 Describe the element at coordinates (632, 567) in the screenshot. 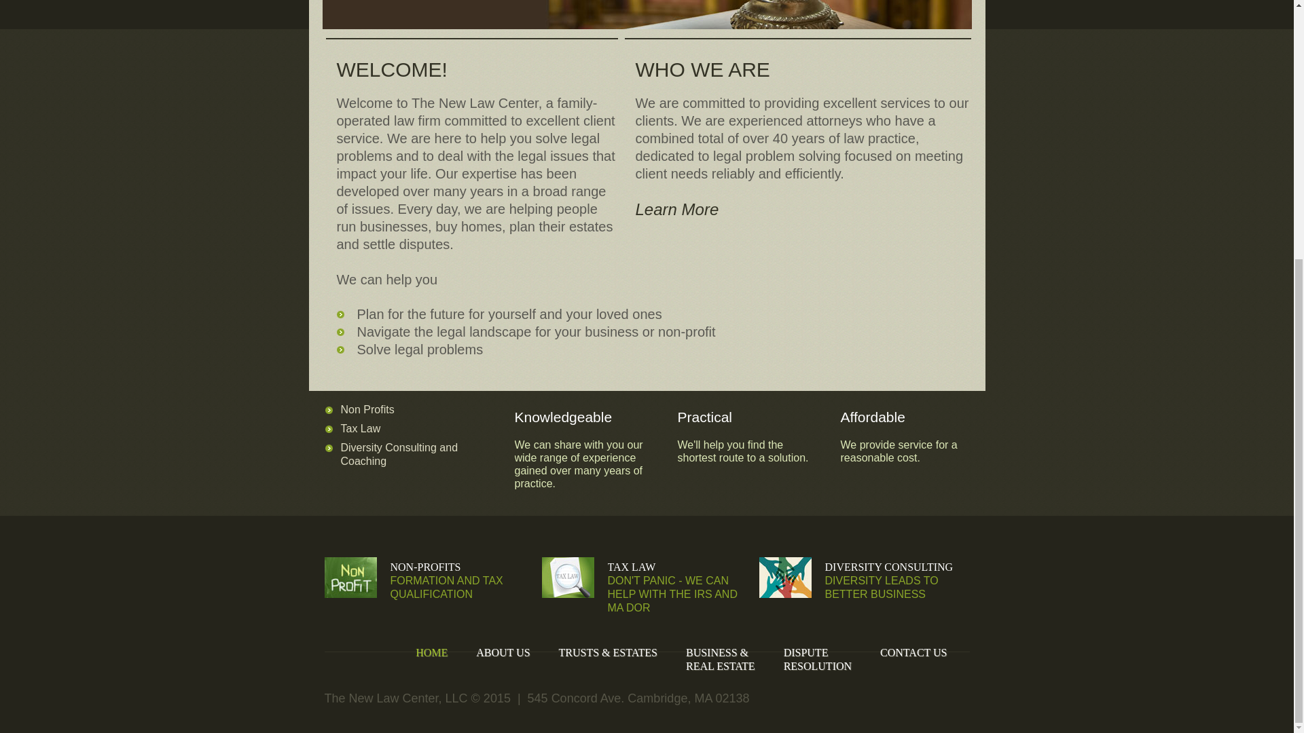

I see `Diversity Consulting and Coaching` at that location.